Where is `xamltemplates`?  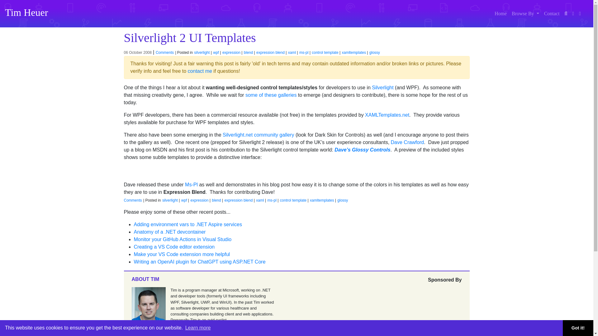
xamltemplates is located at coordinates (354, 53).